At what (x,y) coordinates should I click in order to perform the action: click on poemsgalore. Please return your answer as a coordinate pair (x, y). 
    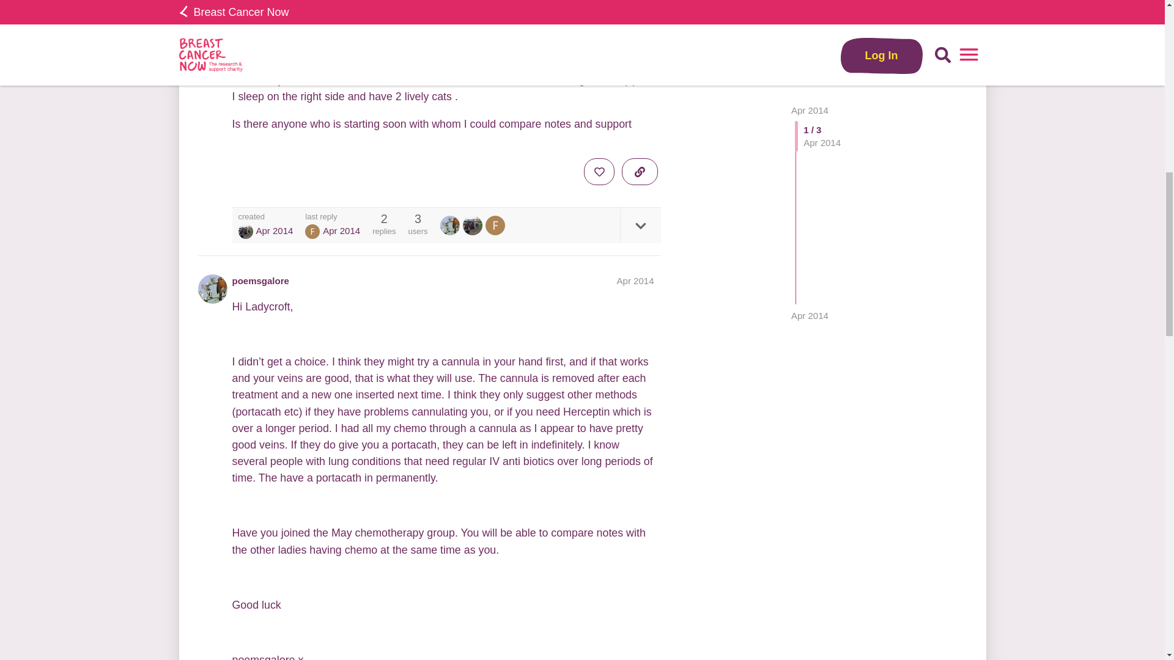
    Looking at the image, I should click on (451, 225).